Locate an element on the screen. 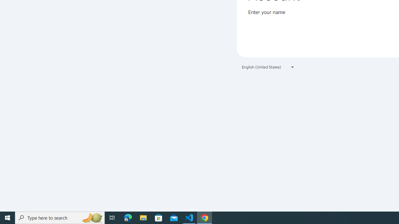  English (United States) is located at coordinates (268, 67).